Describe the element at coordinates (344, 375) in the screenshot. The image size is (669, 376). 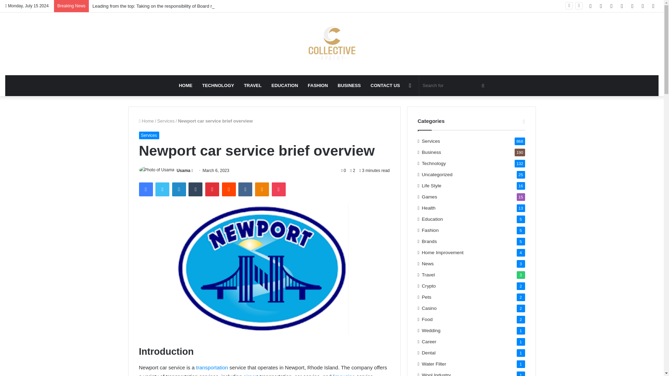
I see `limousine` at that location.